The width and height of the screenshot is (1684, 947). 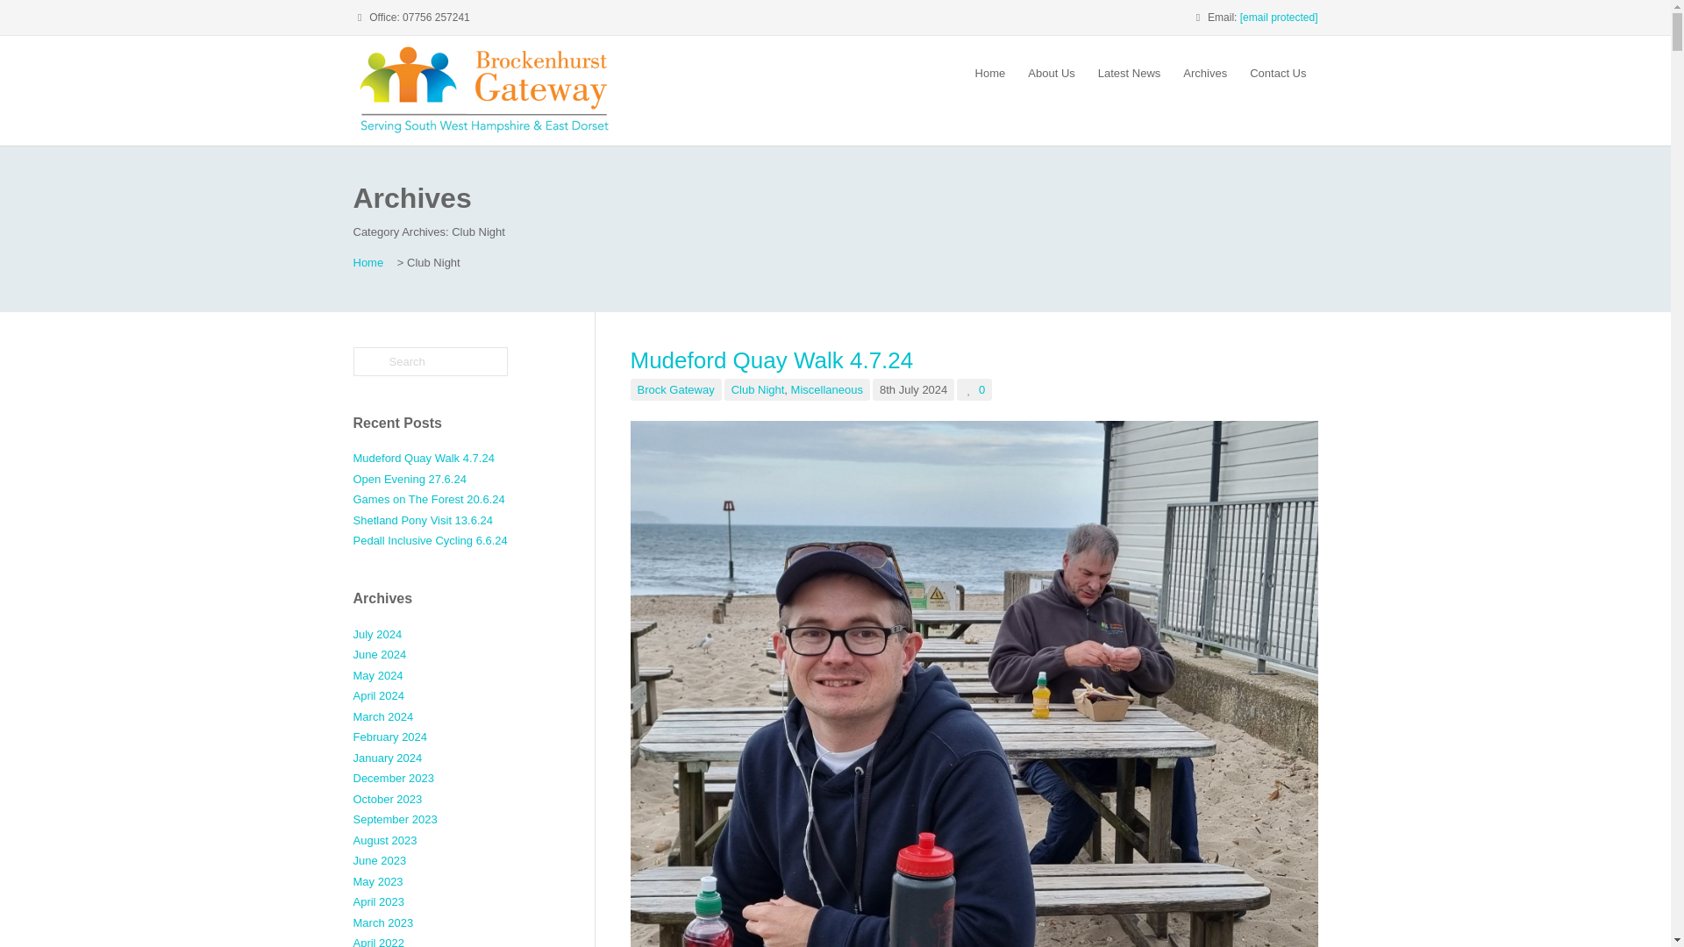 I want to click on Like this, so click(x=974, y=389).